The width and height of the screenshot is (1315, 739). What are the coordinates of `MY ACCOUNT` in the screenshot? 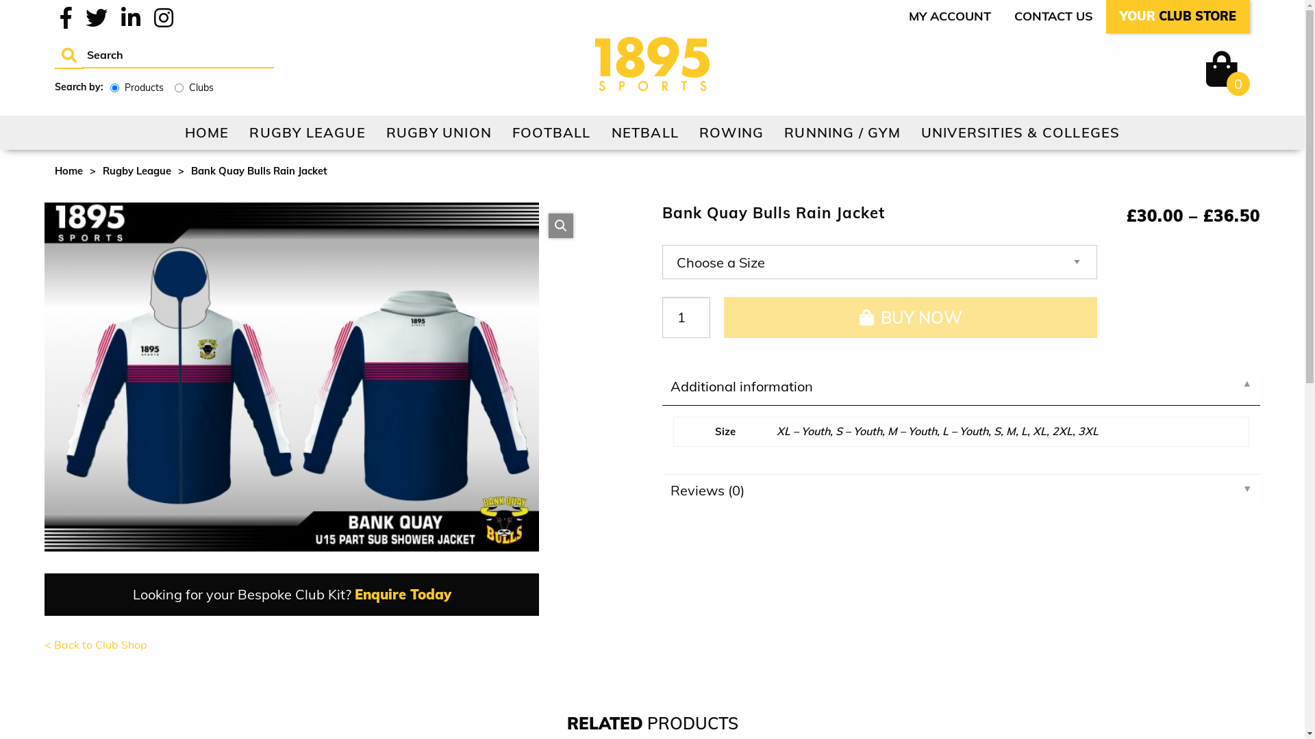 It's located at (950, 16).